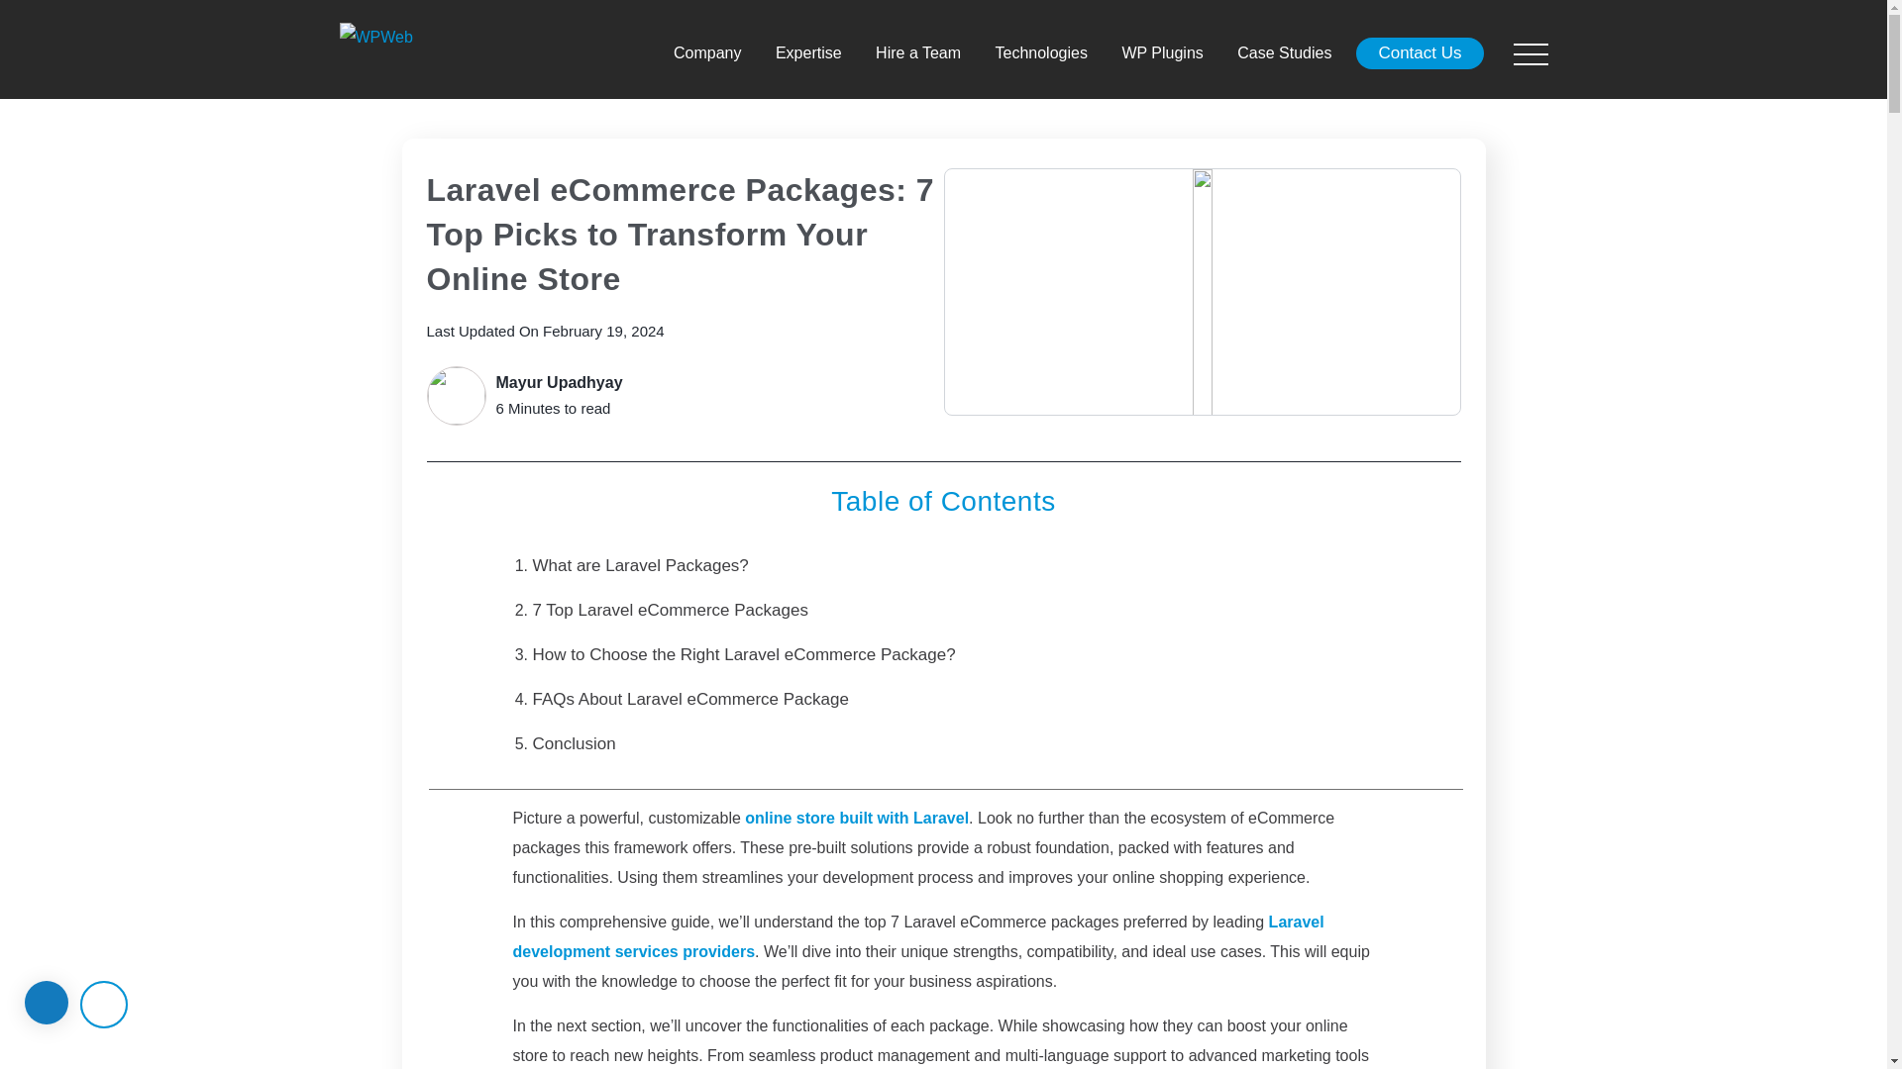 This screenshot has height=1069, width=1902. I want to click on Hire a Team, so click(917, 53).